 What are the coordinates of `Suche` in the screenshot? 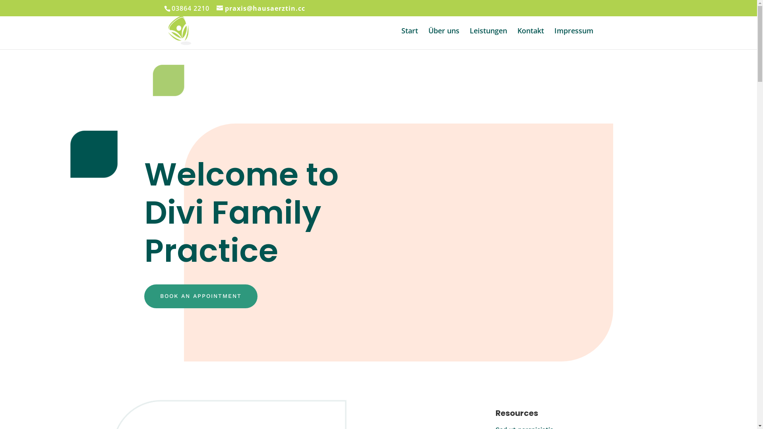 It's located at (12, 8).